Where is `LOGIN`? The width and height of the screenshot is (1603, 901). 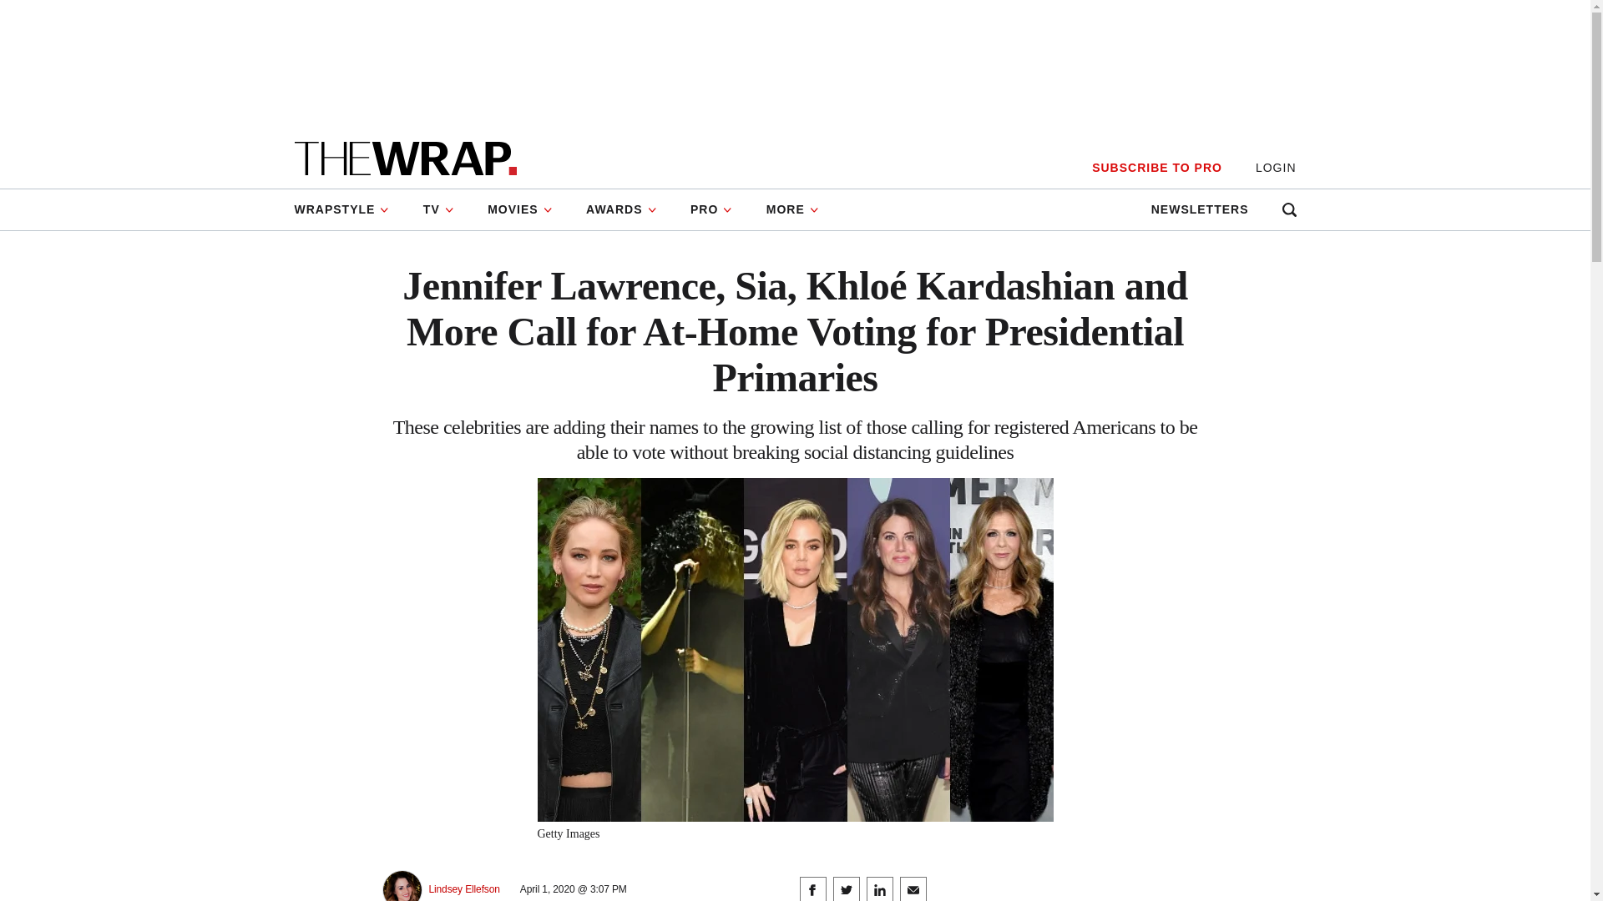
LOGIN is located at coordinates (1276, 168).